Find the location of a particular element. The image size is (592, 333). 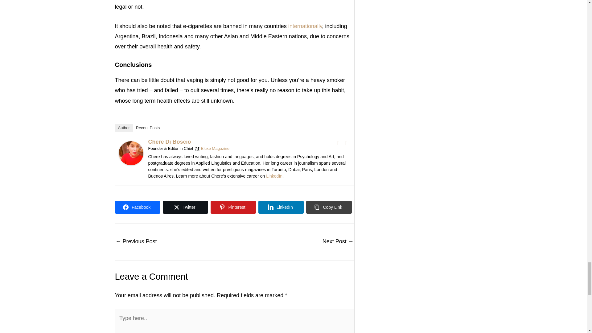

Old Mags To New Bags: By Hands From Claudia is located at coordinates (136, 242).